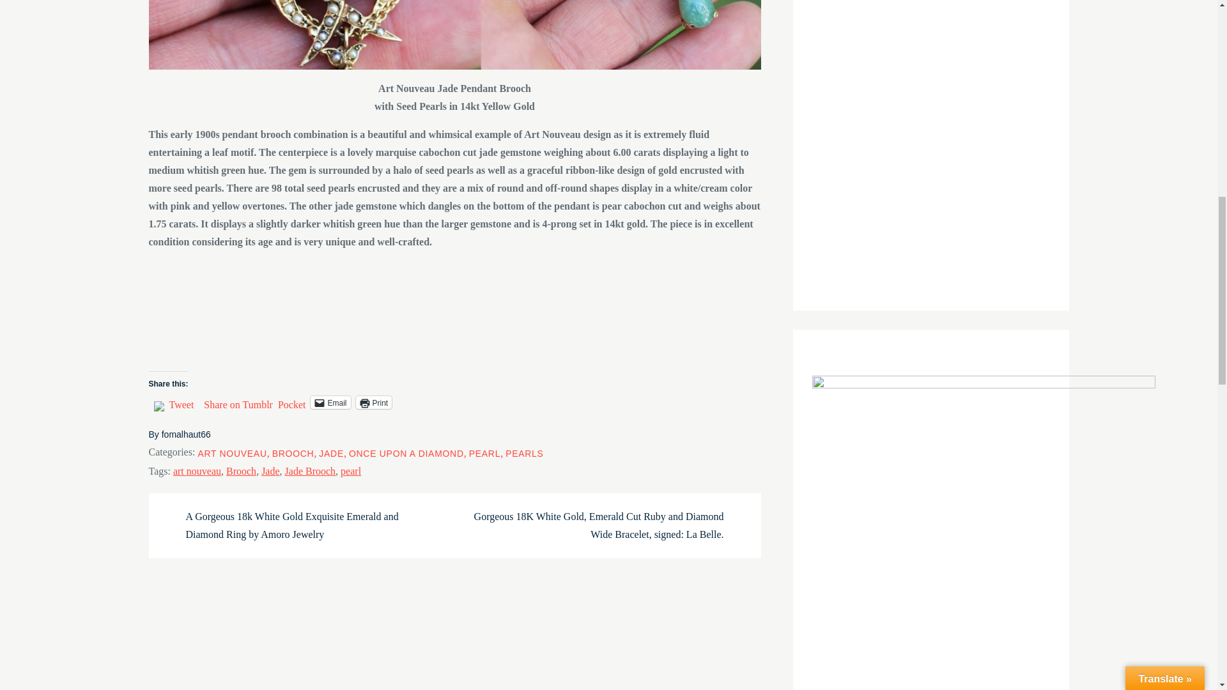  What do you see at coordinates (181, 401) in the screenshot?
I see `Tweet` at bounding box center [181, 401].